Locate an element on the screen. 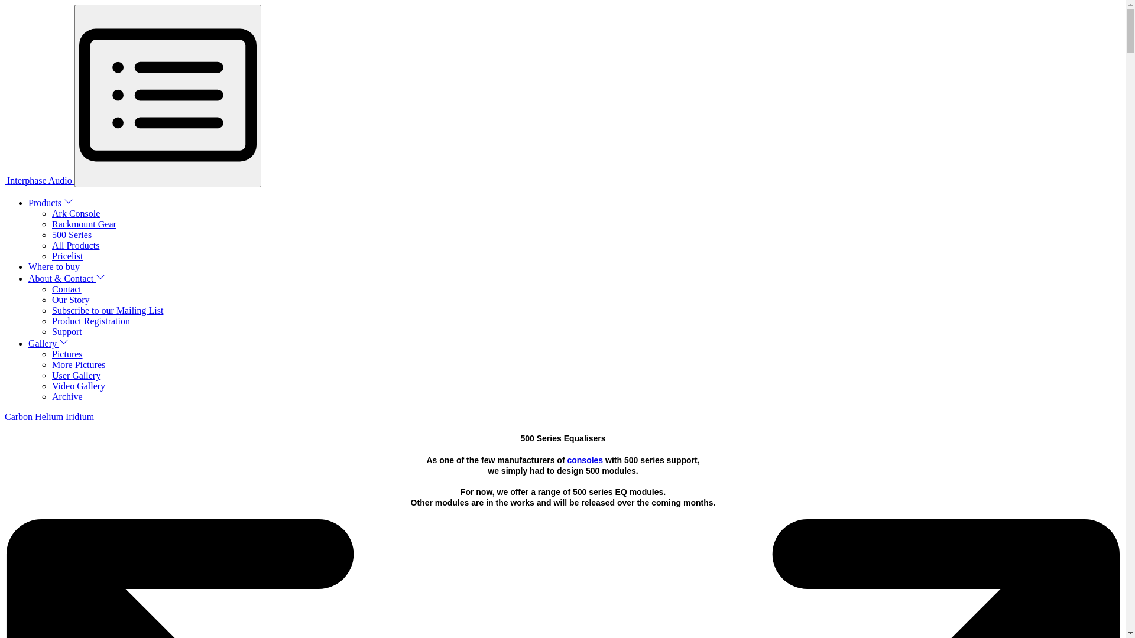 The image size is (1135, 638). Subscribe to our Mailing List is located at coordinates (108, 311).